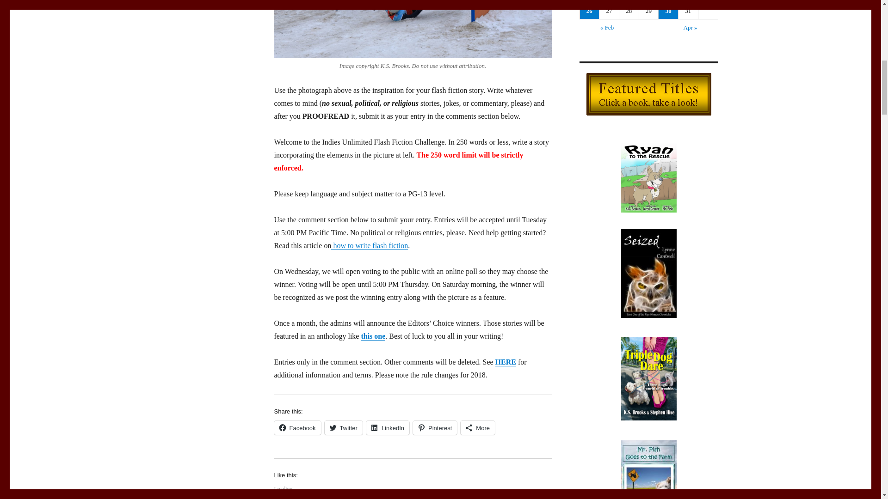  Describe the element at coordinates (435, 428) in the screenshot. I see `Click to share on Pinterest` at that location.